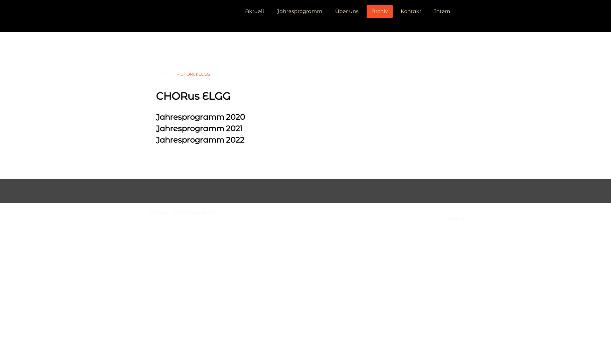 The image size is (611, 343). I want to click on Impressum, so click(157, 212).